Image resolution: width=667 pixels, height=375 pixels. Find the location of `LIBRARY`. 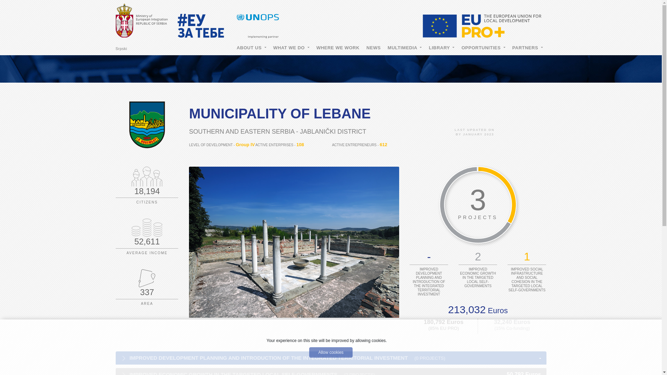

LIBRARY is located at coordinates (441, 48).